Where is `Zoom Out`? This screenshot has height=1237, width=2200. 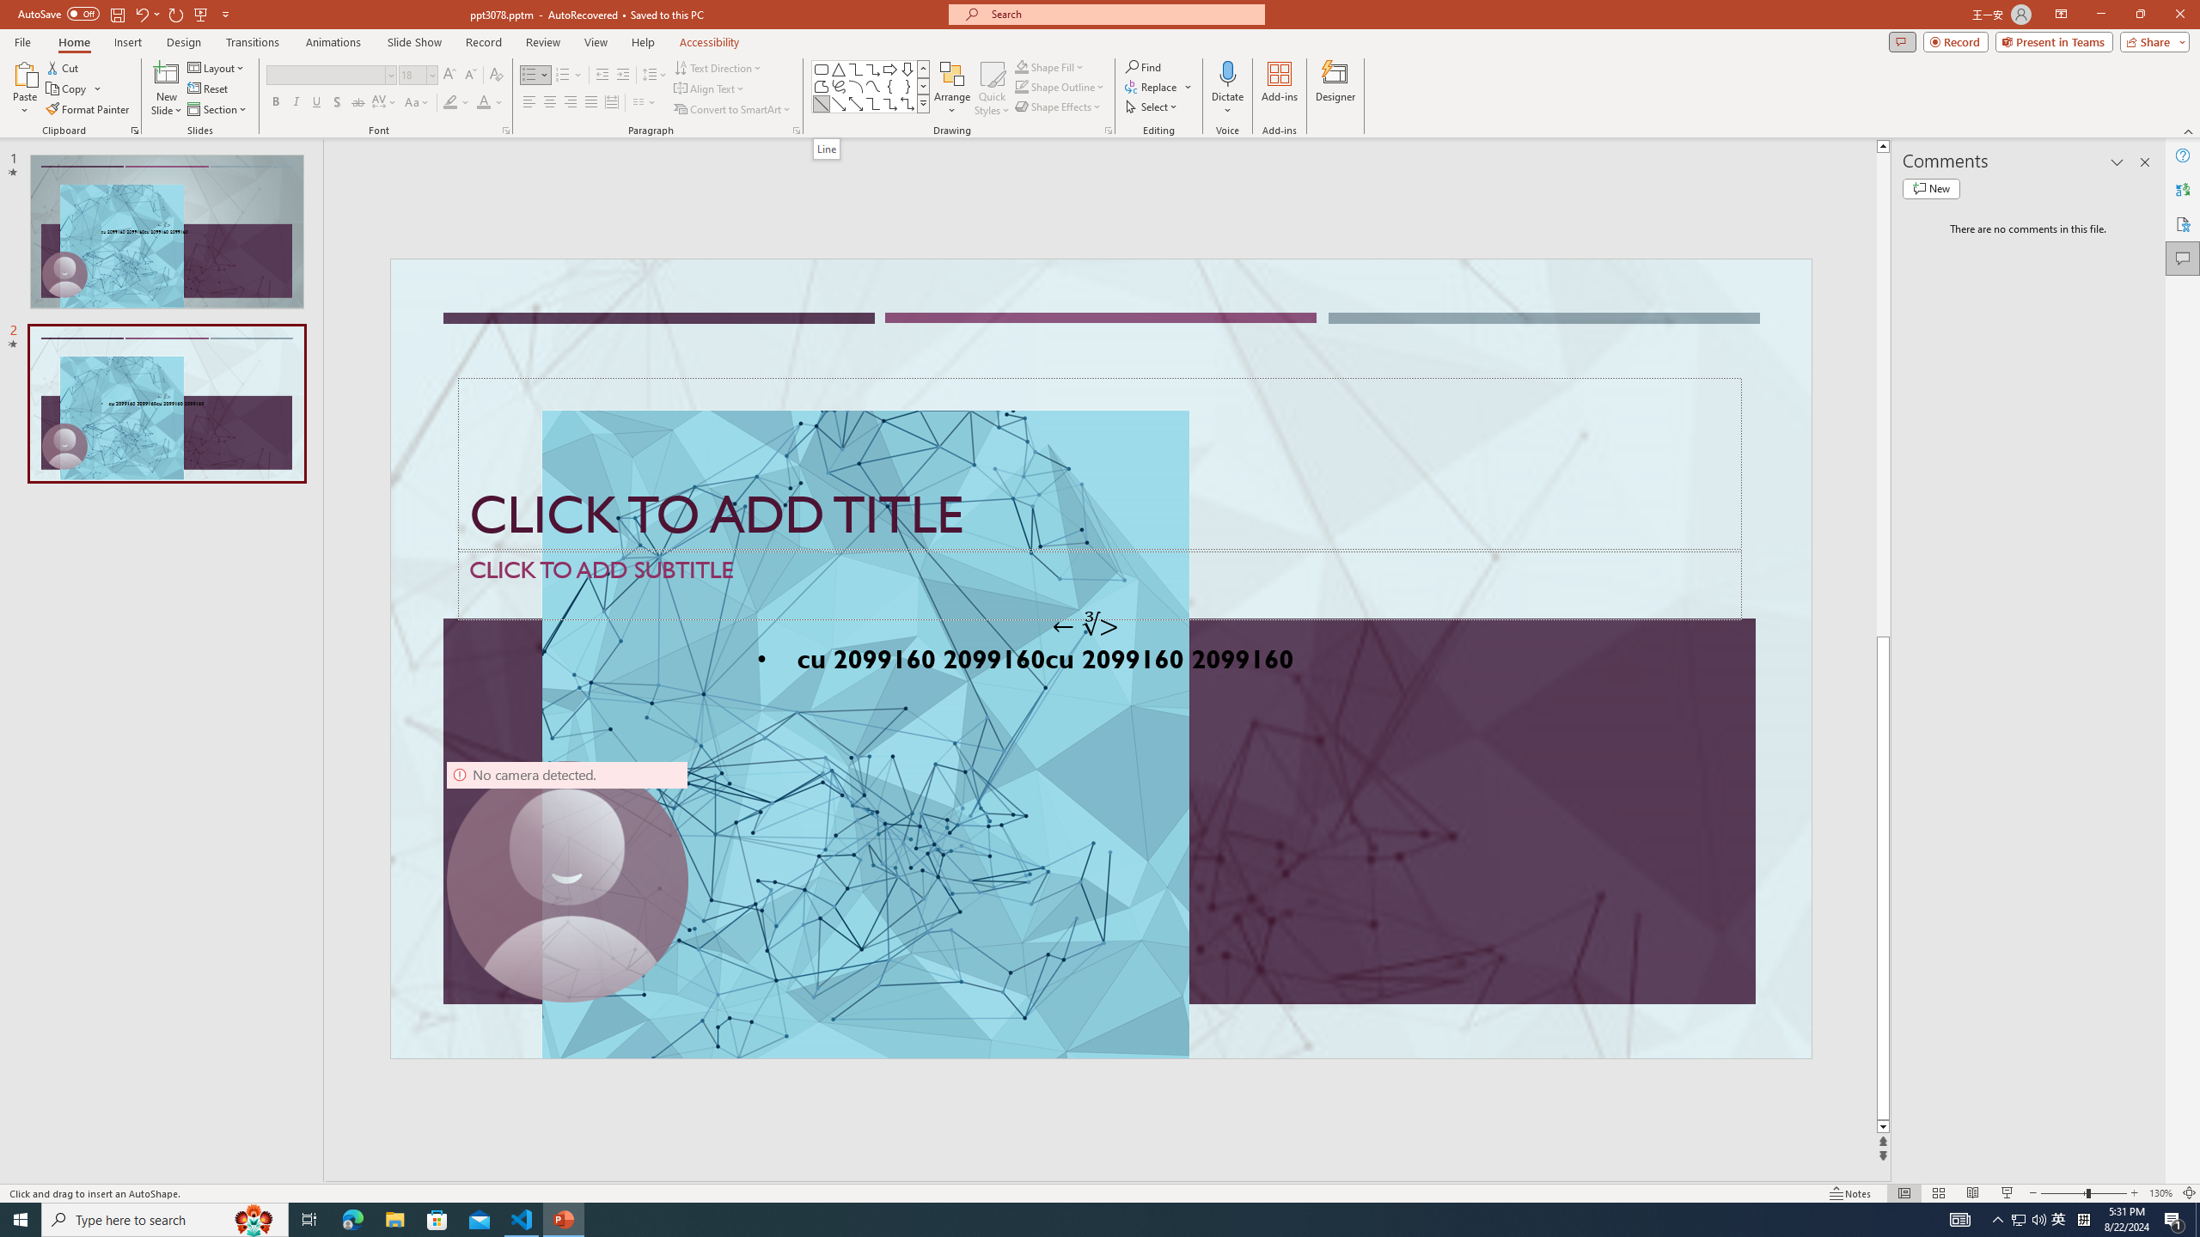
Zoom Out is located at coordinates (2062, 1193).